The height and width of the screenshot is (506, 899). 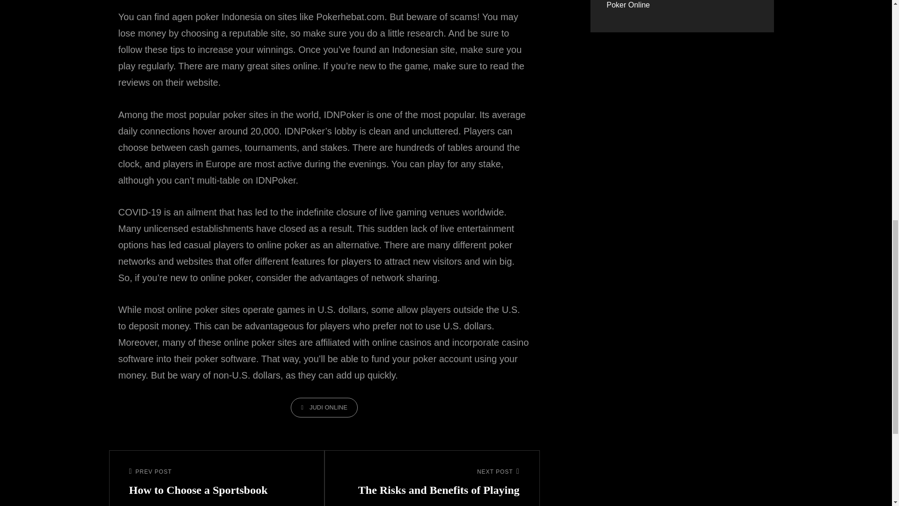 I want to click on Poker Online, so click(x=628, y=5).